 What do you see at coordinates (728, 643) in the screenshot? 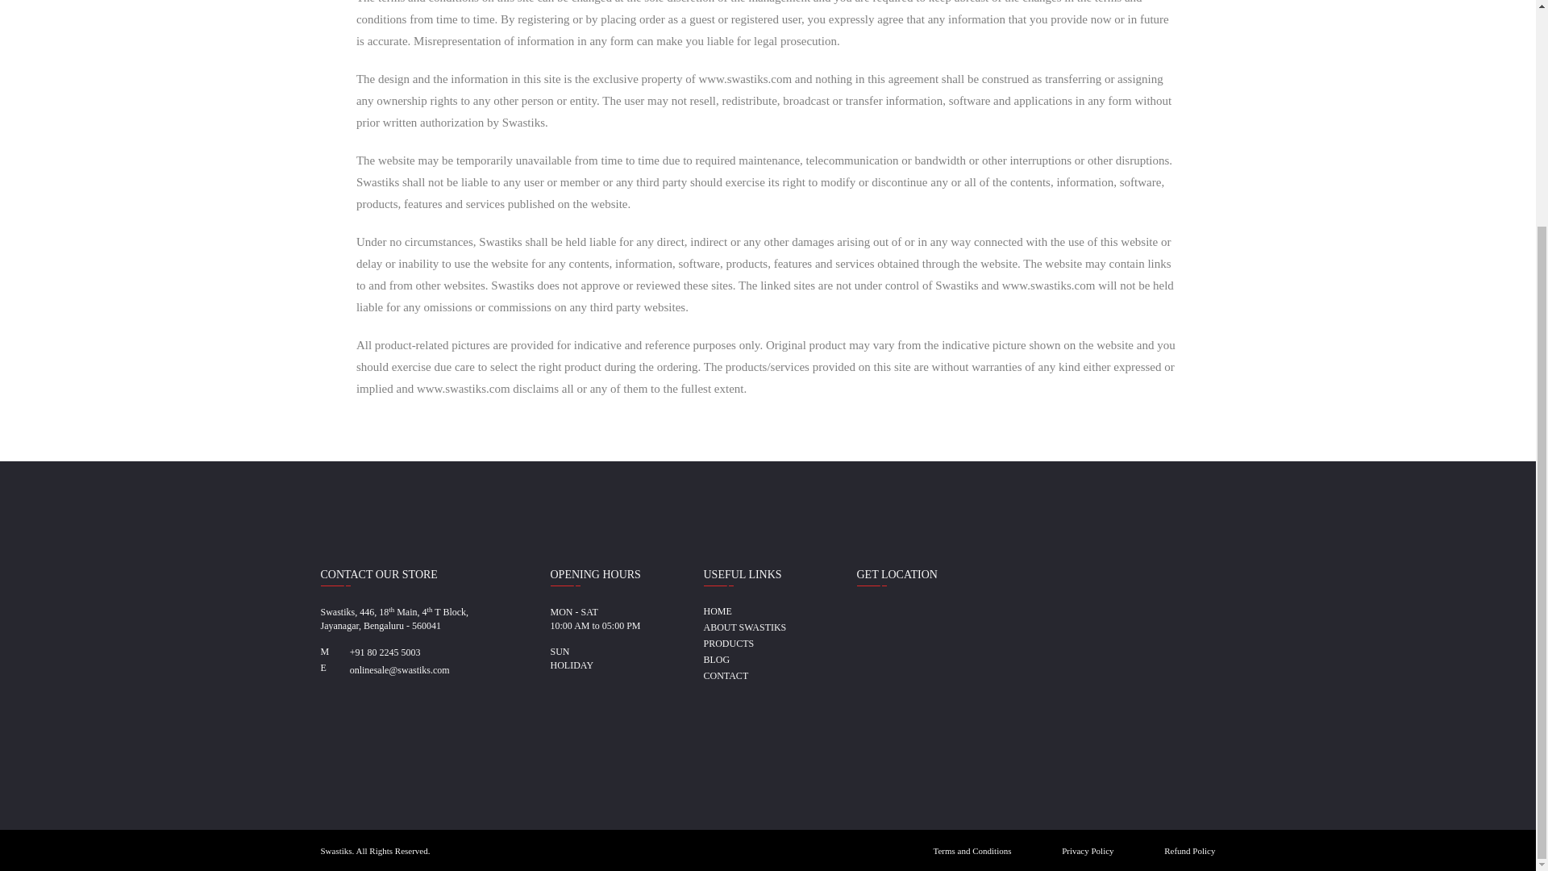
I see `PRODUCTS` at bounding box center [728, 643].